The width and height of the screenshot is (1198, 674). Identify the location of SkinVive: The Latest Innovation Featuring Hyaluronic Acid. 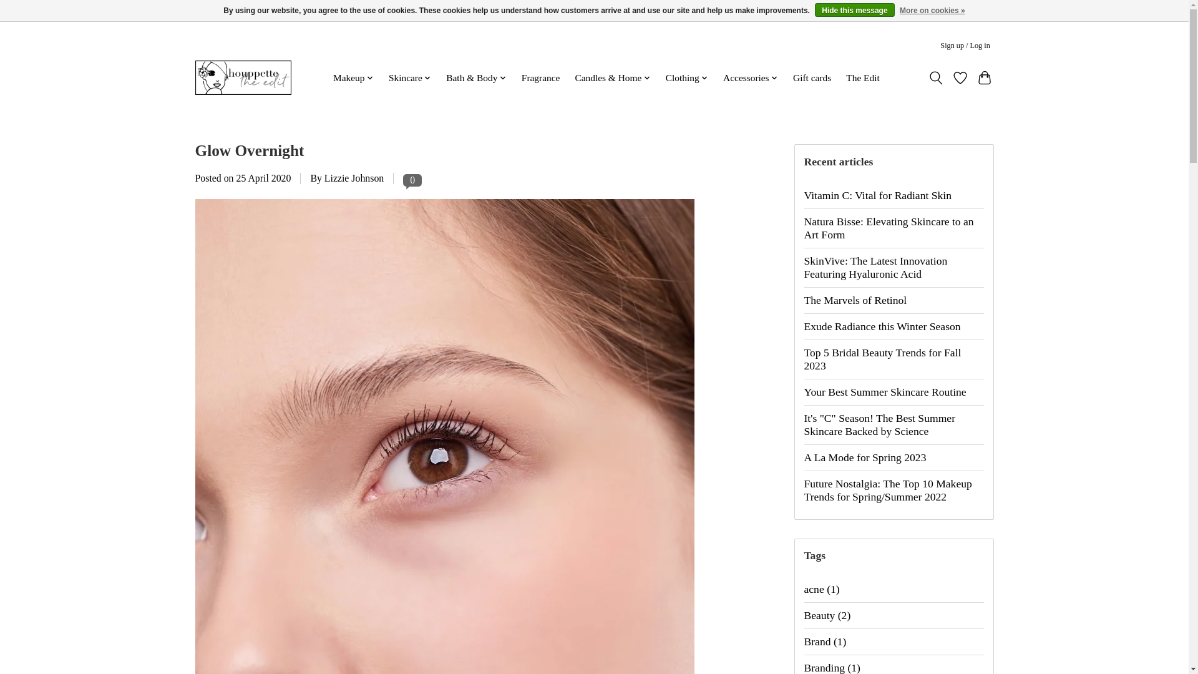
(894, 268).